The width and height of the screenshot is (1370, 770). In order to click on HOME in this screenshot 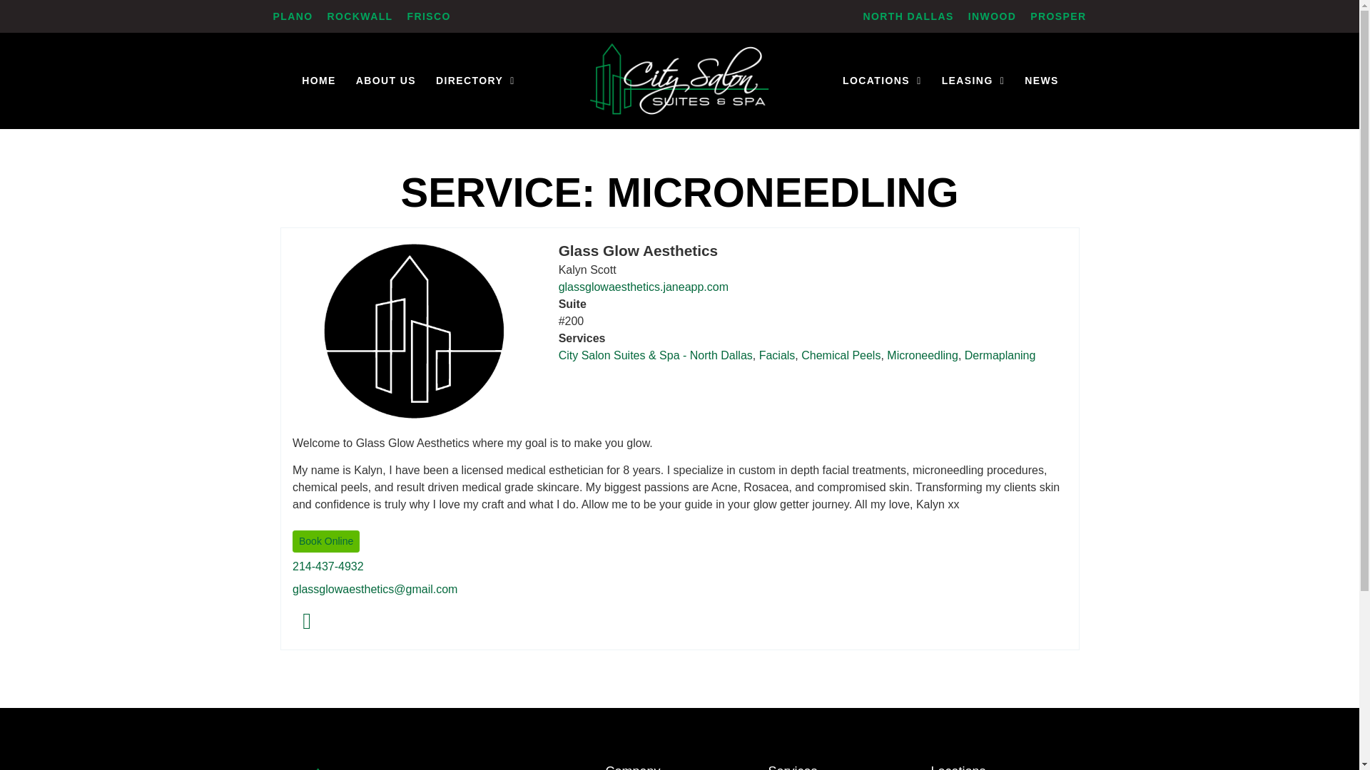, I will do `click(318, 81)`.